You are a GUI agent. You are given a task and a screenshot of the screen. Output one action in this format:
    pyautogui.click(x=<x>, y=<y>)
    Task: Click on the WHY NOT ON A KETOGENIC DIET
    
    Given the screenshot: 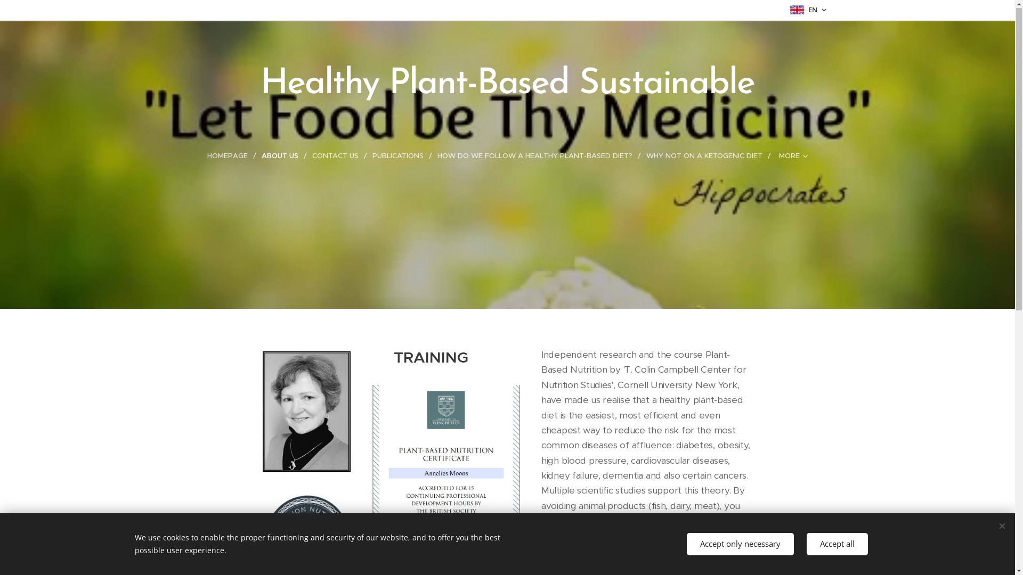 What is the action you would take?
    pyautogui.click(x=706, y=157)
    